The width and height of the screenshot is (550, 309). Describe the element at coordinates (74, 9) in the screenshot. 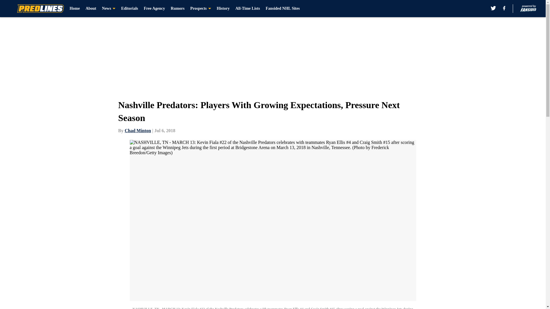

I see `Home` at that location.